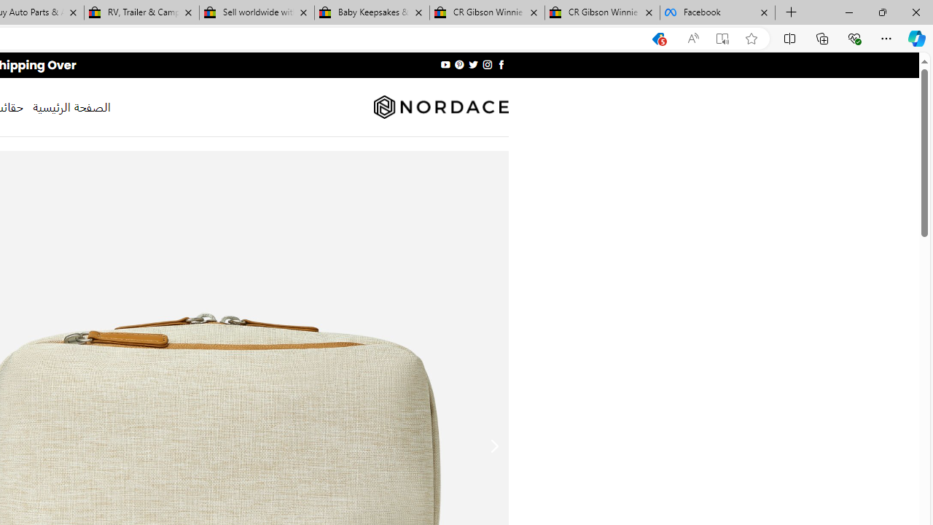  What do you see at coordinates (822, 38) in the screenshot?
I see `Collections` at bounding box center [822, 38].